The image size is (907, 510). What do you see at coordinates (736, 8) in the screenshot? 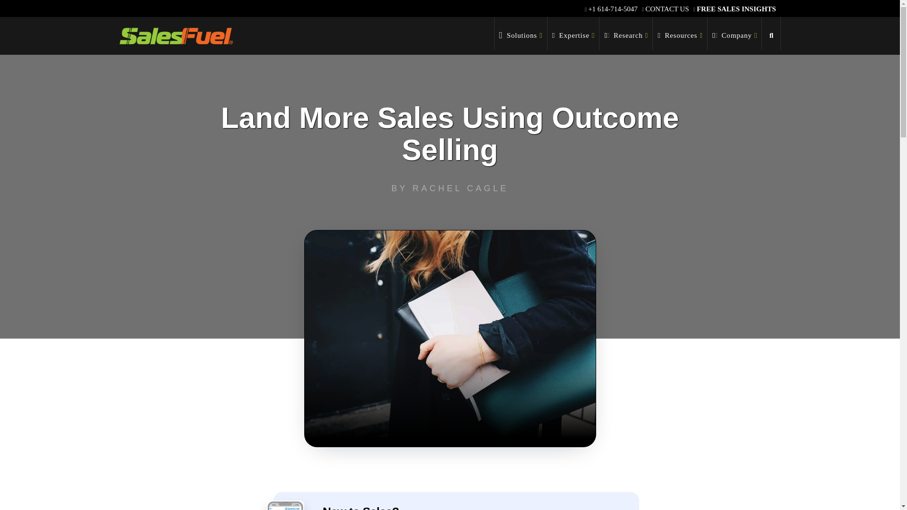
I see `FREE SALES INSIGHTS` at bounding box center [736, 8].